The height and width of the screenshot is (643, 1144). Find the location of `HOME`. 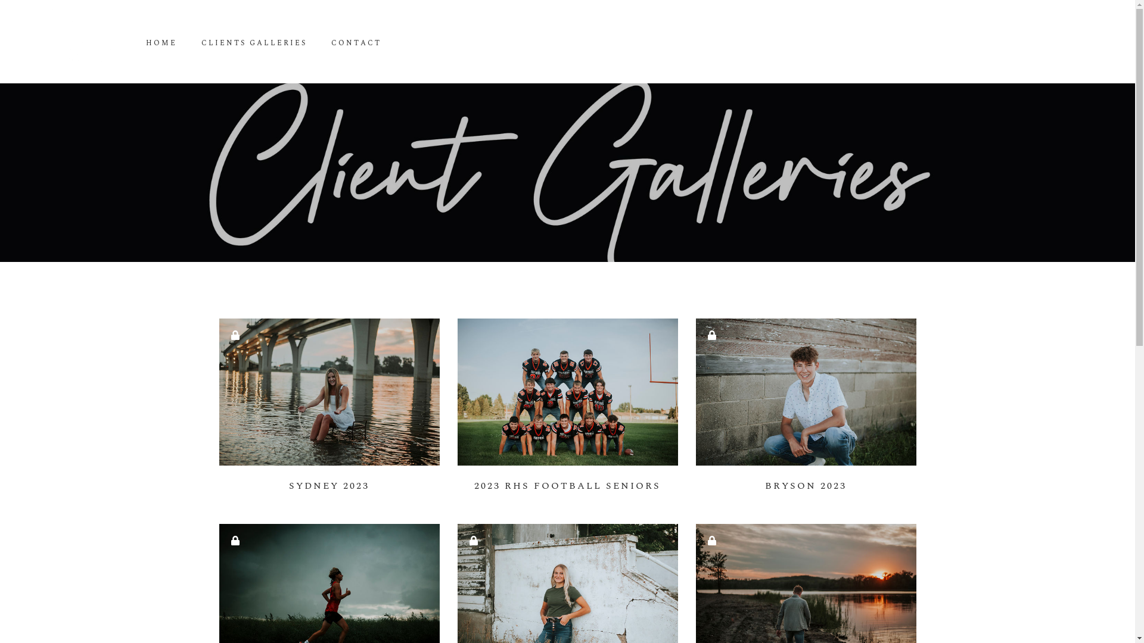

HOME is located at coordinates (162, 43).